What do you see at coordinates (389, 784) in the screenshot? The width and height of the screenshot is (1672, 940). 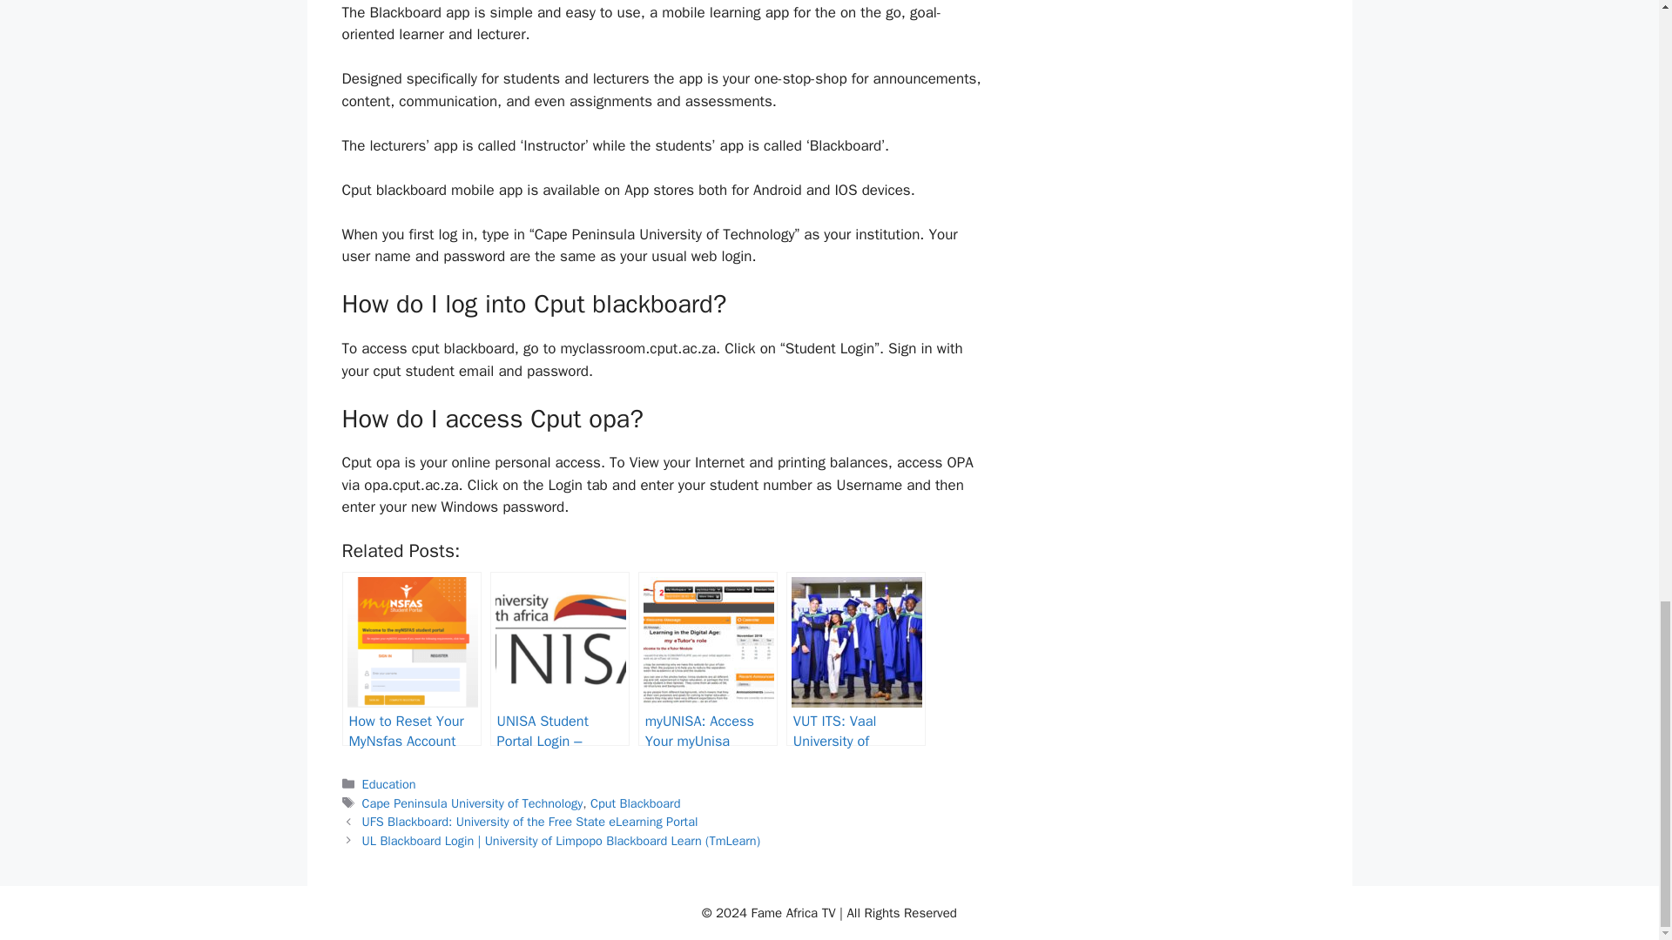 I see `Education` at bounding box center [389, 784].